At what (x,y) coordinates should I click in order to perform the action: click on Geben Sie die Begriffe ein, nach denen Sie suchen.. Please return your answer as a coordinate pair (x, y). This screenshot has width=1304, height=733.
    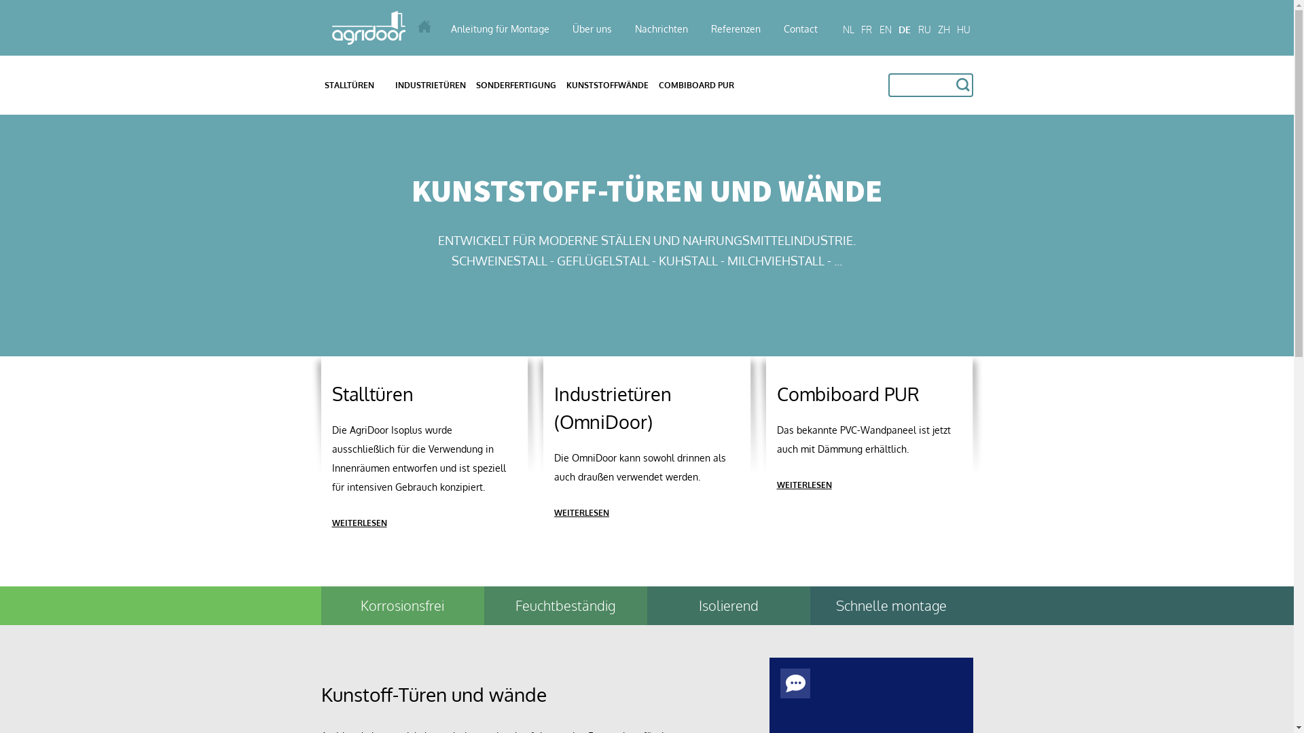
    Looking at the image, I should click on (930, 86).